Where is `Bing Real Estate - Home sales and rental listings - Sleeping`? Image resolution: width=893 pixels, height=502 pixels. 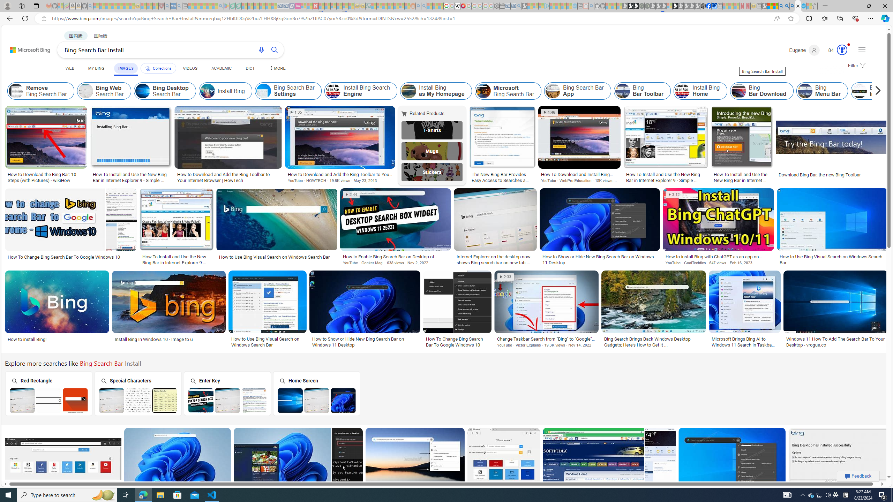 Bing Real Estate - Home sales and rental listings - Sleeping is located at coordinates (519, 6).